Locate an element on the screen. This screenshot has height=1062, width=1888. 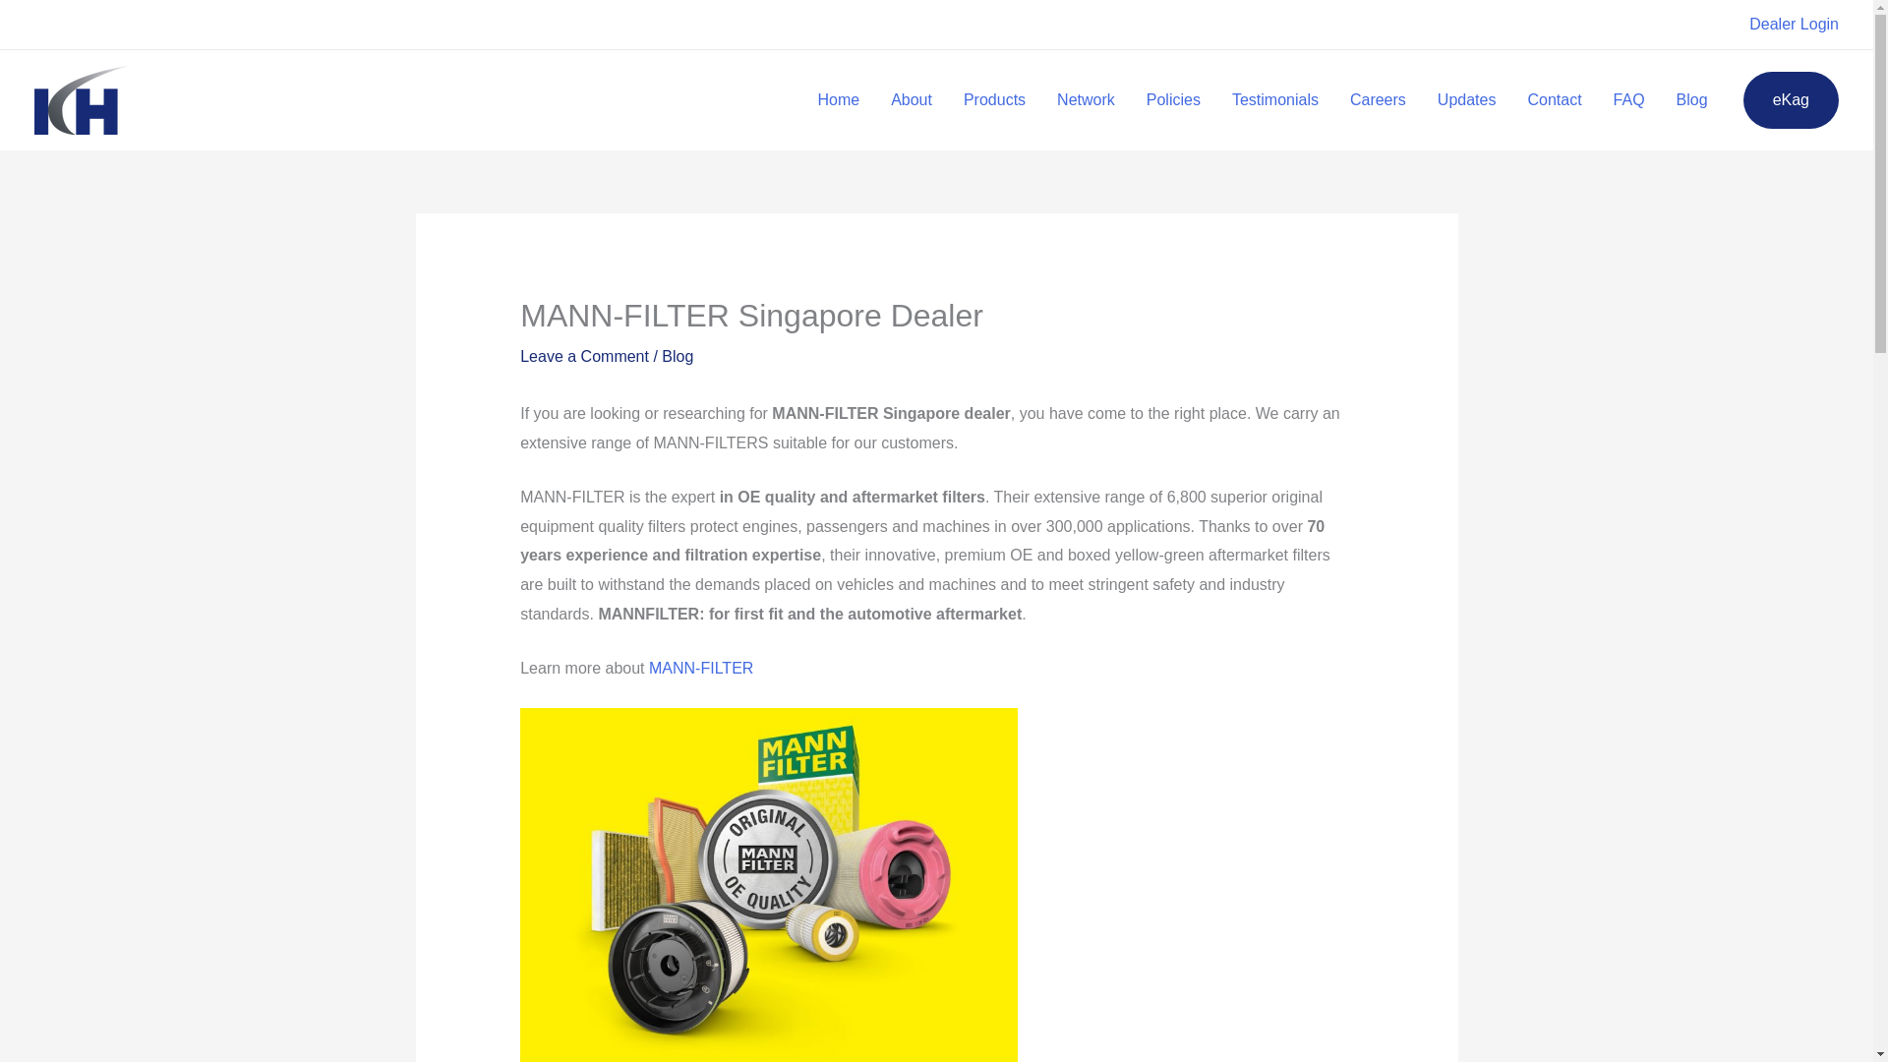
Dealer Login is located at coordinates (1794, 24).